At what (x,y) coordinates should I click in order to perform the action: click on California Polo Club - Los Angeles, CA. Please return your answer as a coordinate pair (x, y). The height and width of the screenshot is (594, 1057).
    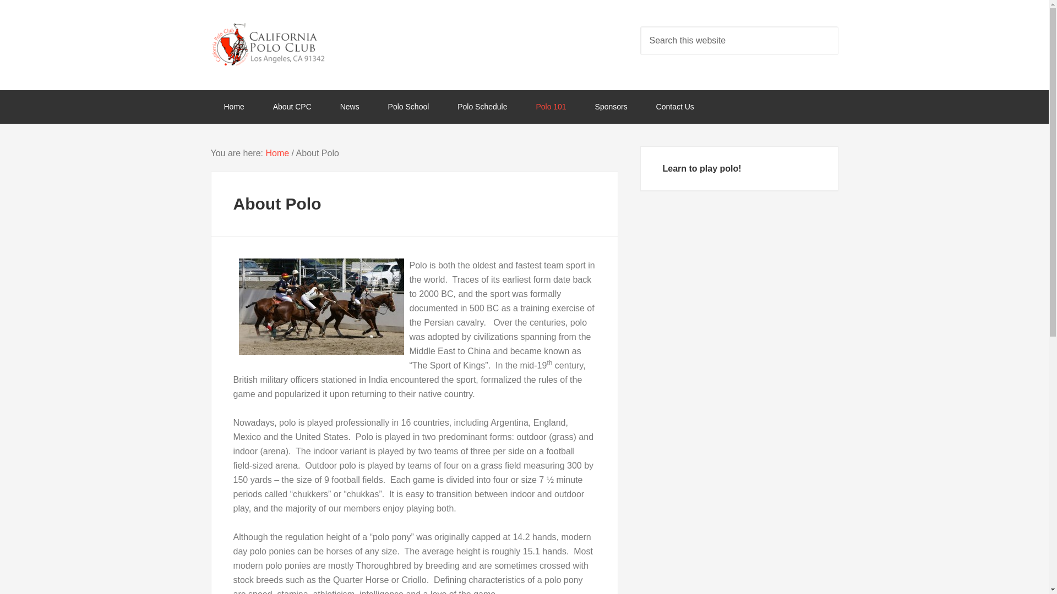
    Looking at the image, I should click on (298, 43).